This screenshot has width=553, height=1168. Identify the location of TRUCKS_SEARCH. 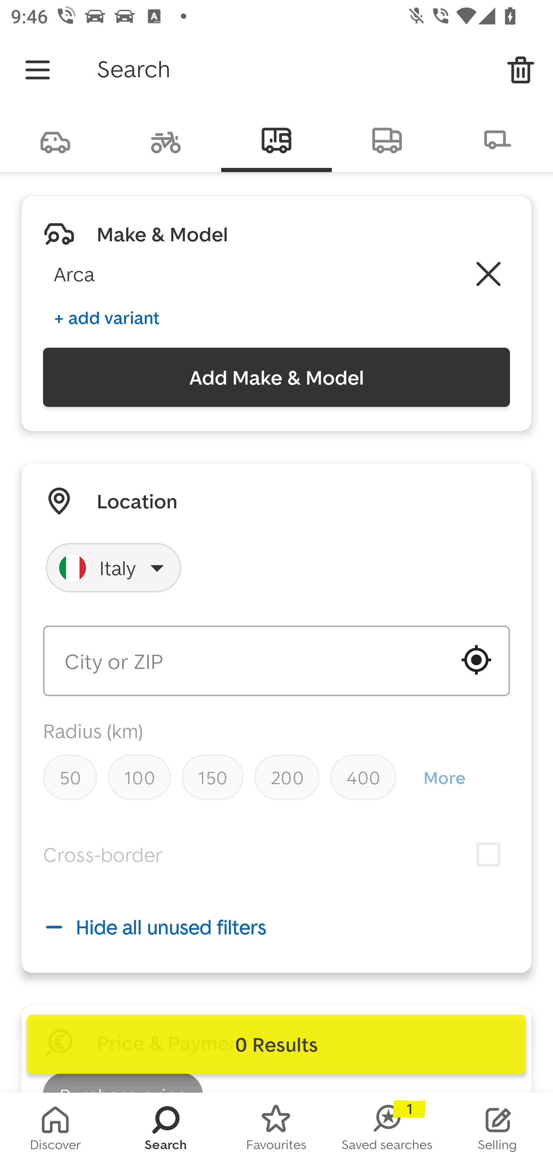
(387, 139).